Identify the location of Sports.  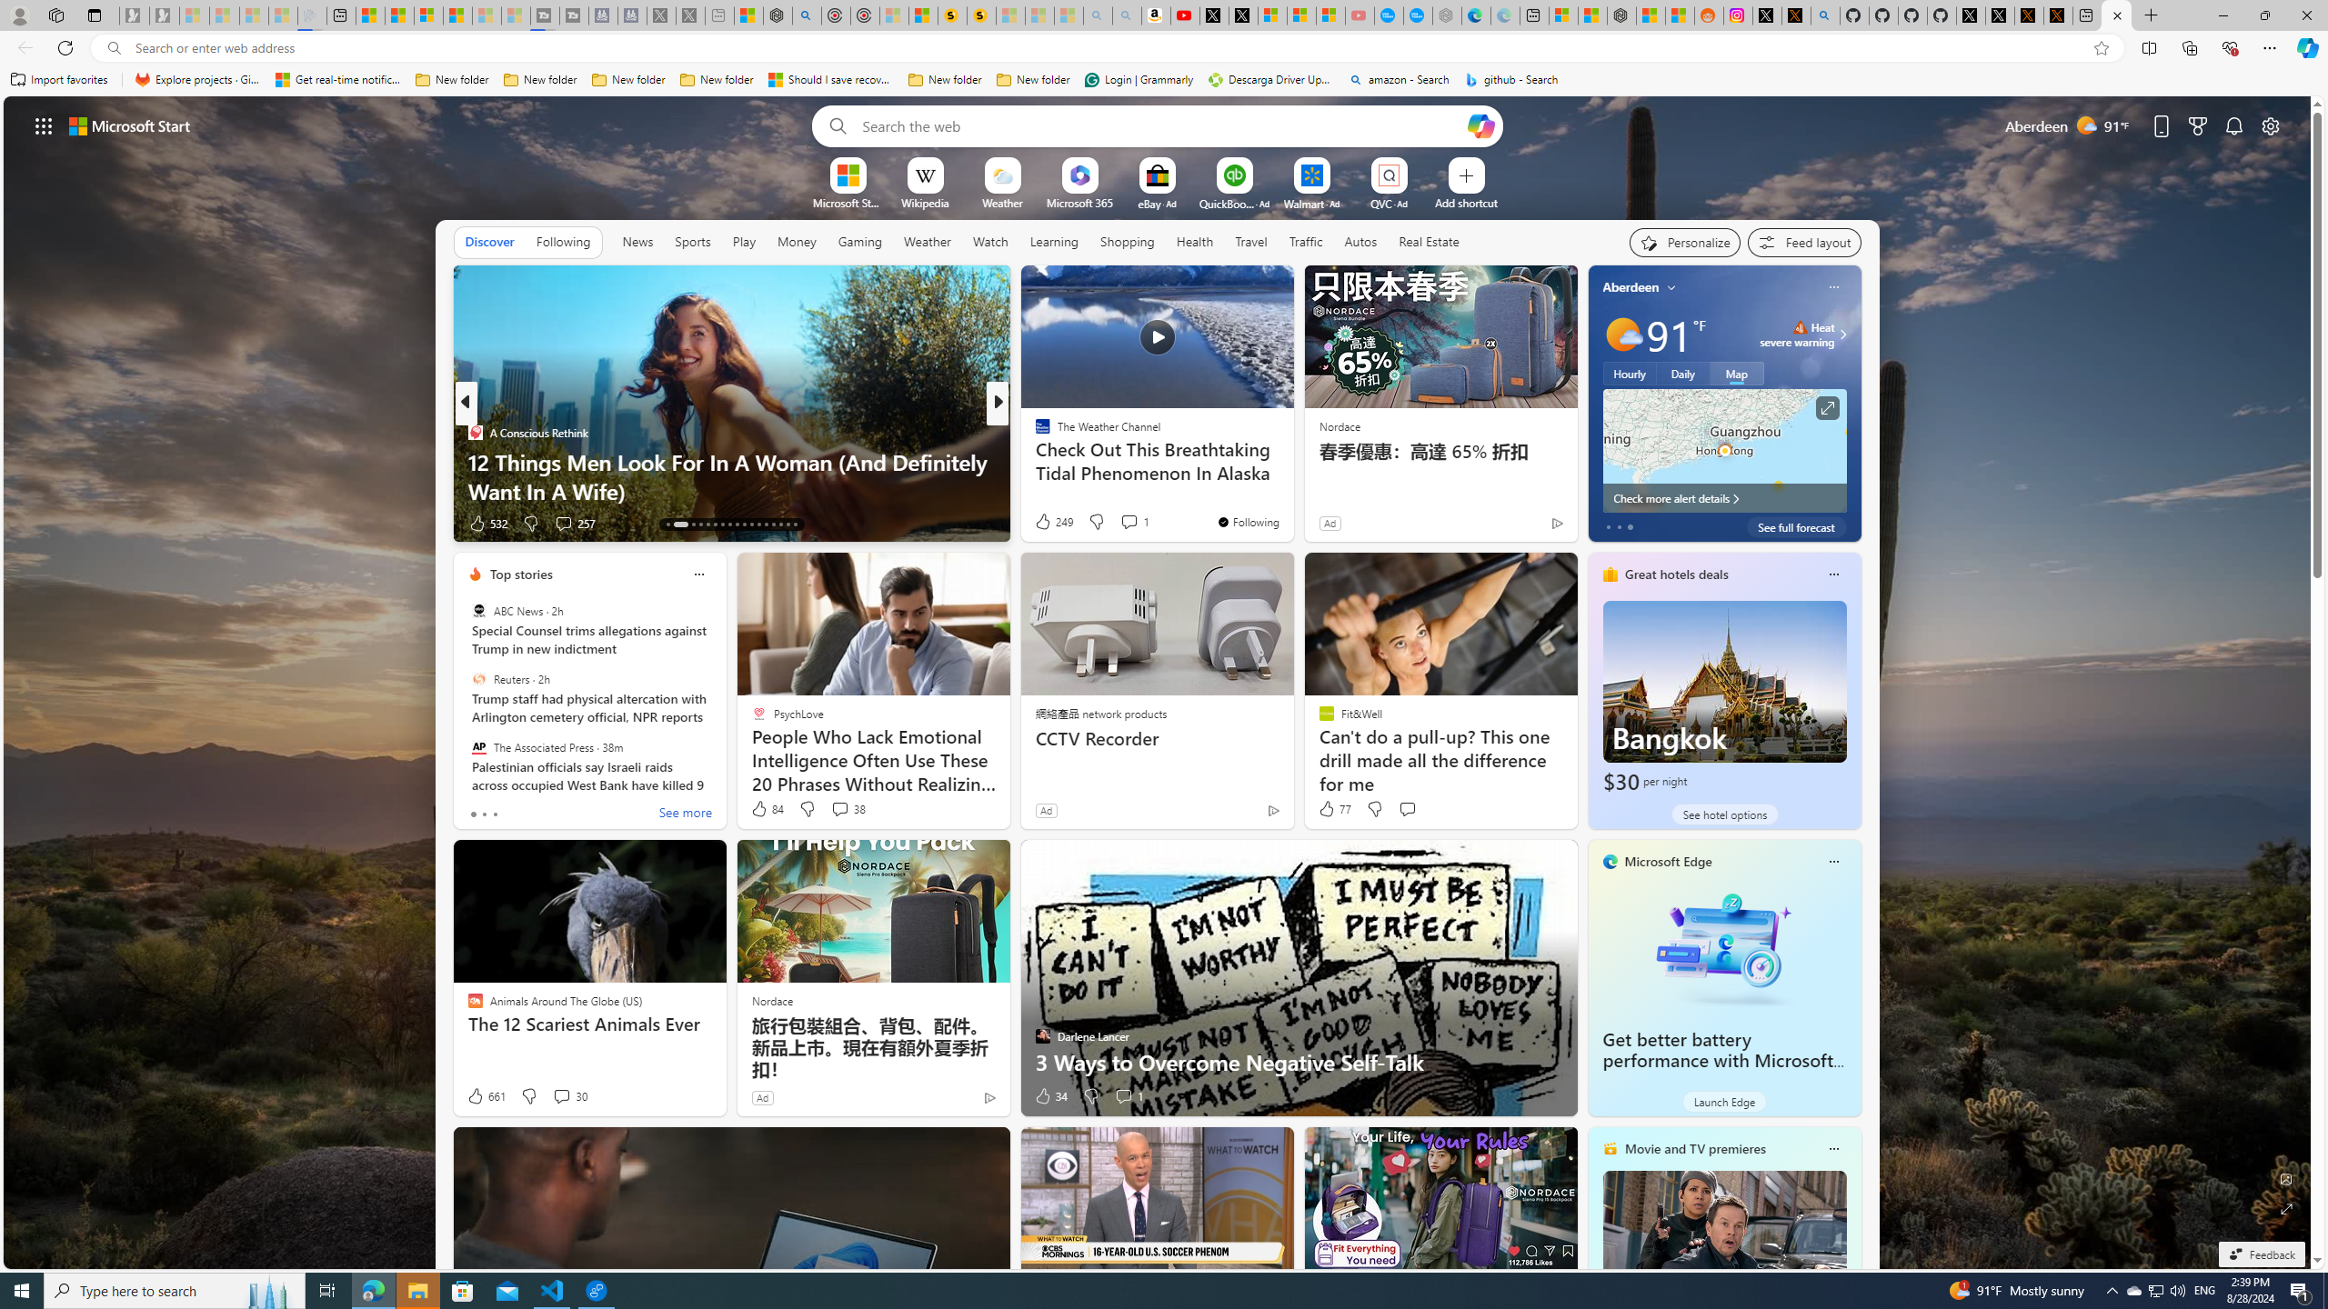
(692, 241).